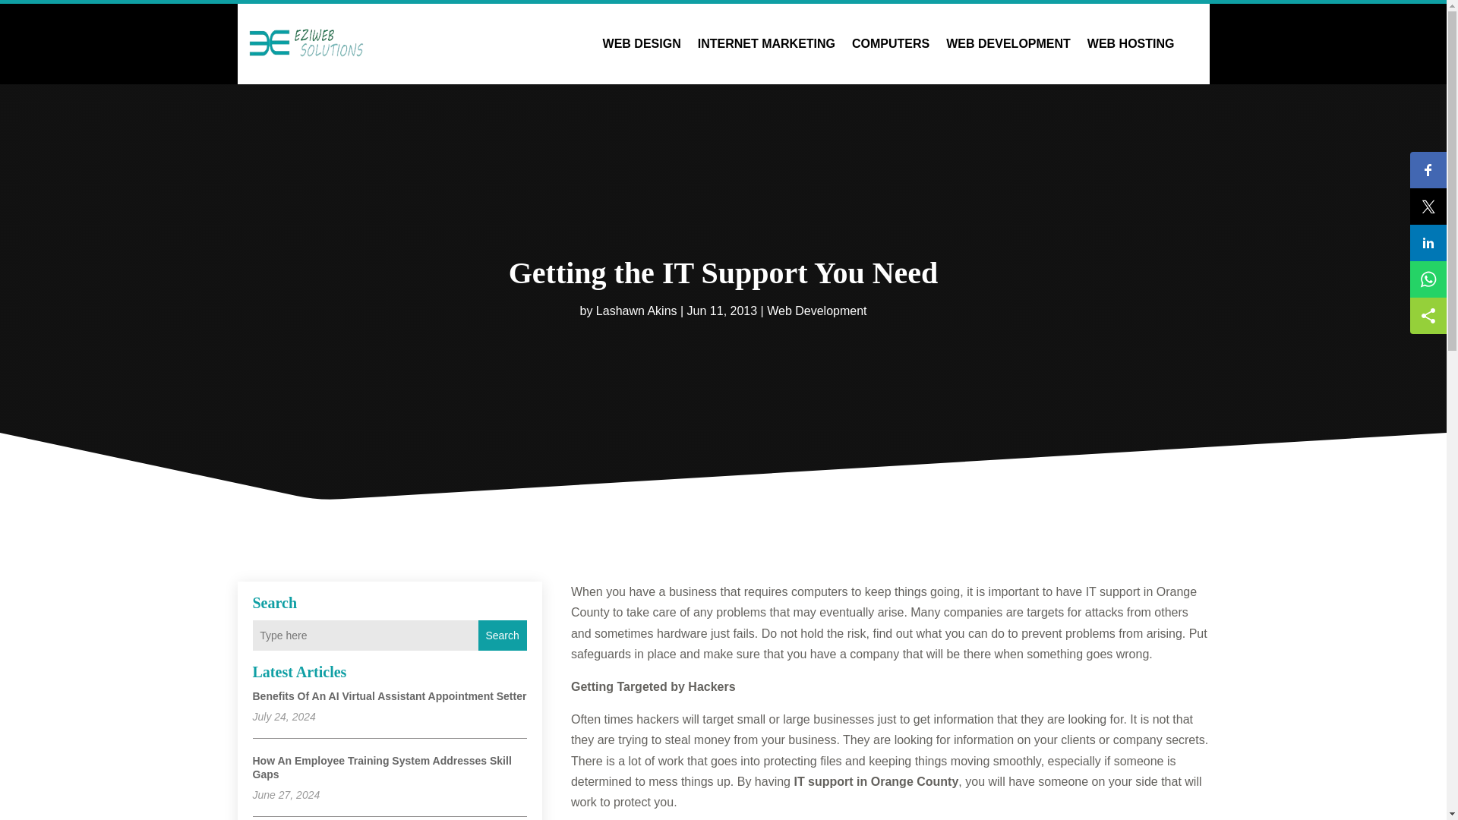 Image resolution: width=1458 pixels, height=820 pixels. I want to click on Search, so click(502, 635).